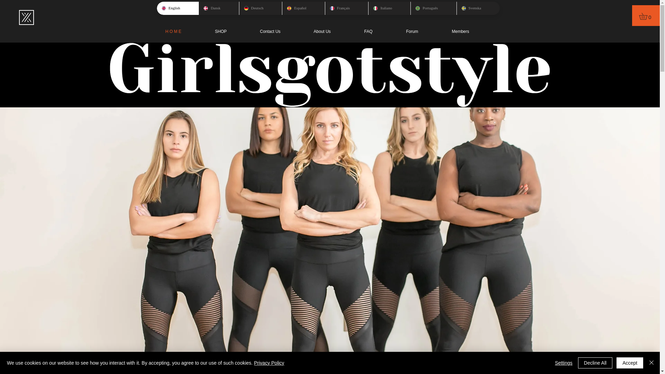 This screenshot has height=374, width=665. I want to click on 0, so click(646, 16).